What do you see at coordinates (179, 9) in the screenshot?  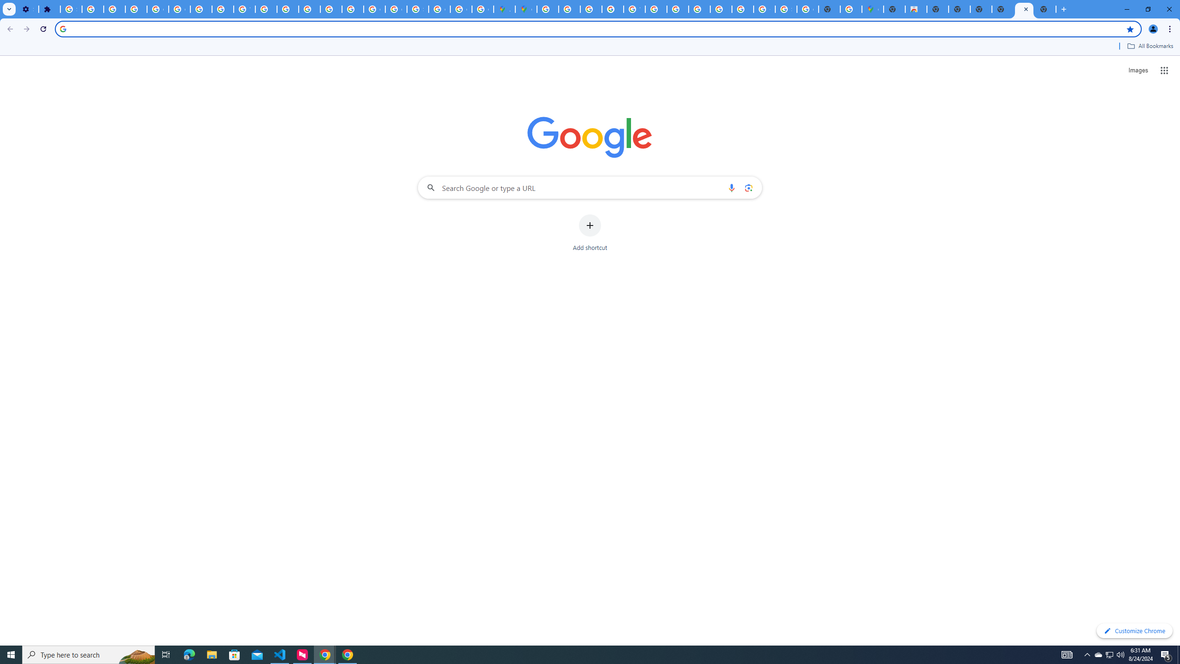 I see `Google Account Help` at bounding box center [179, 9].